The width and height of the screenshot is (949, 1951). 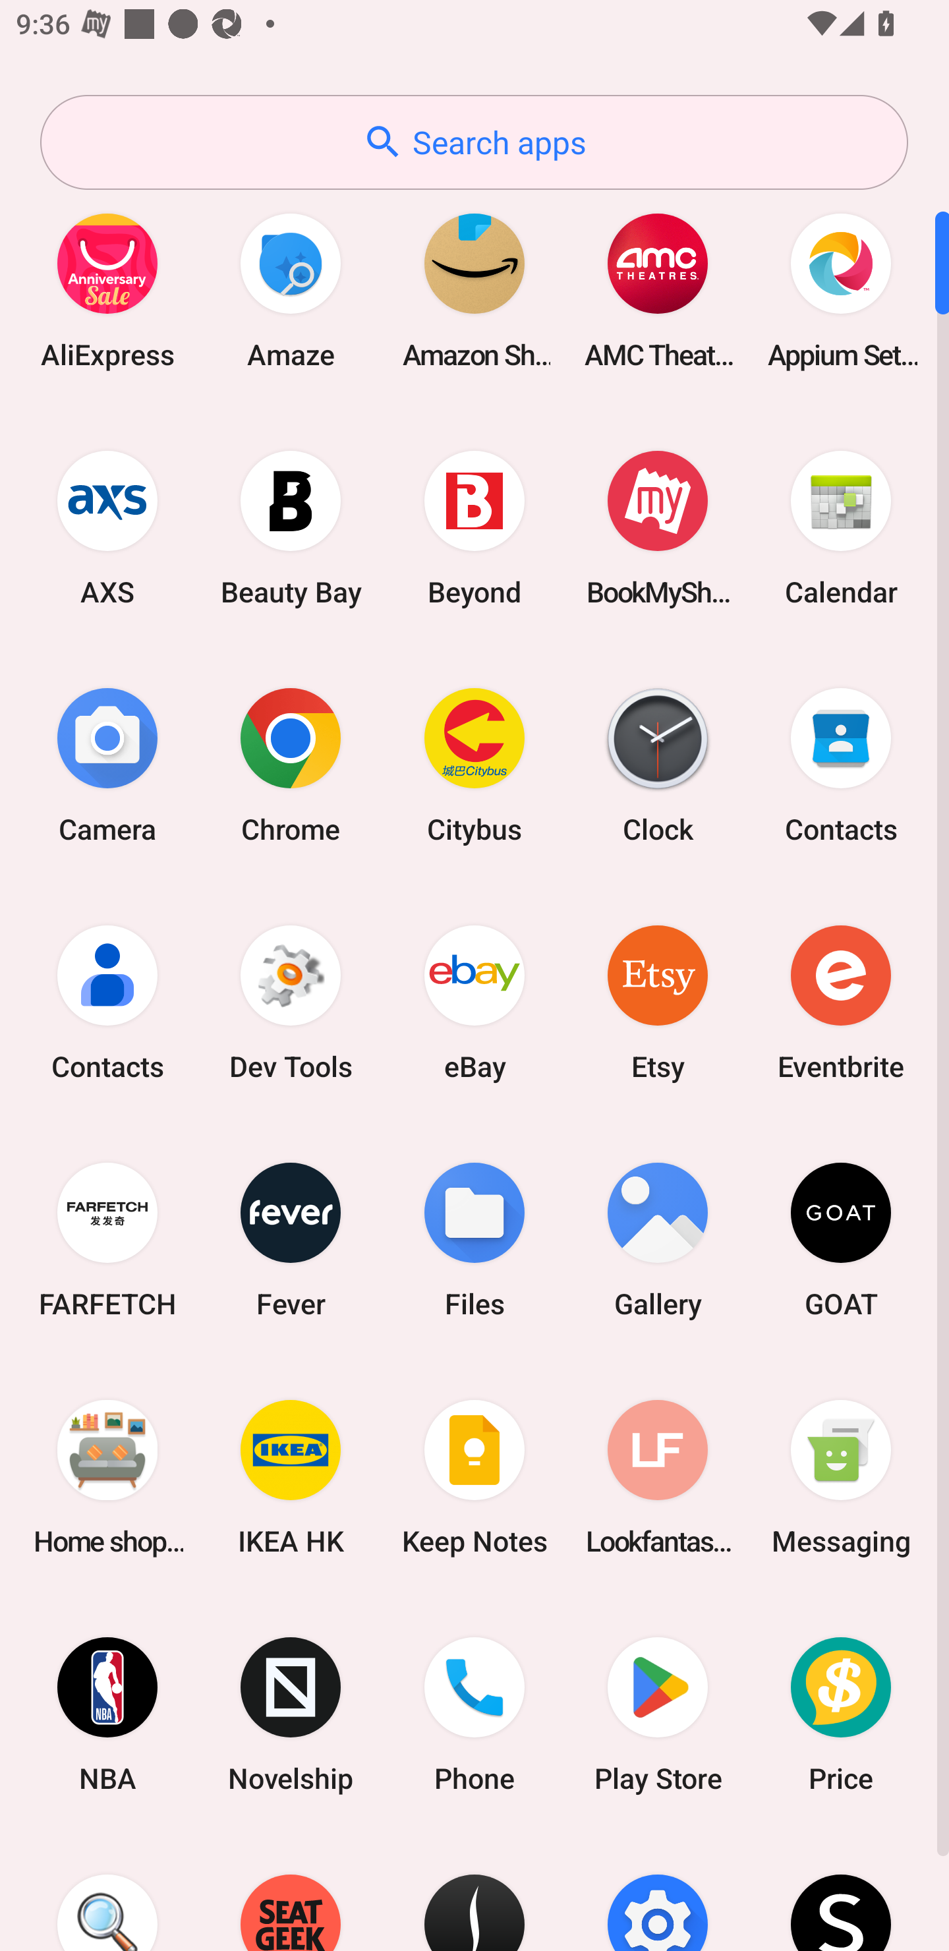 I want to click on eBay, so click(x=474, y=1002).